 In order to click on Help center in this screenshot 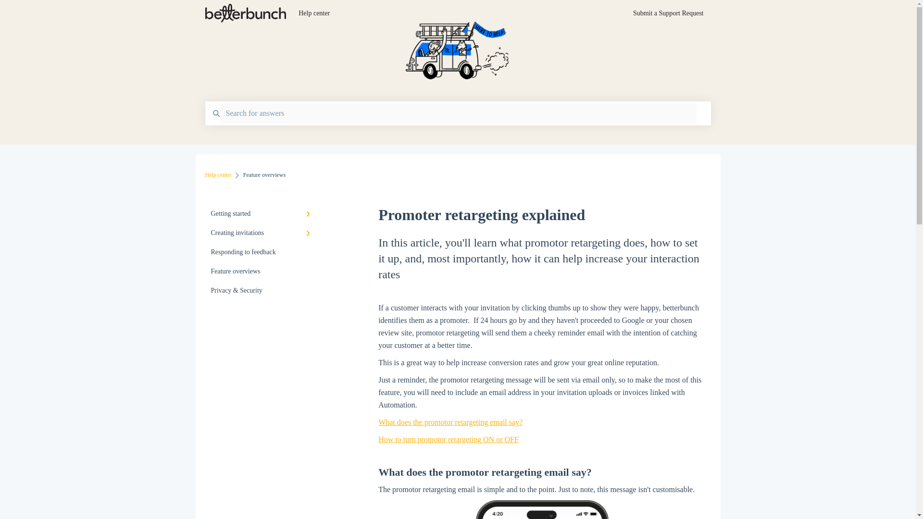, I will do `click(218, 175)`.